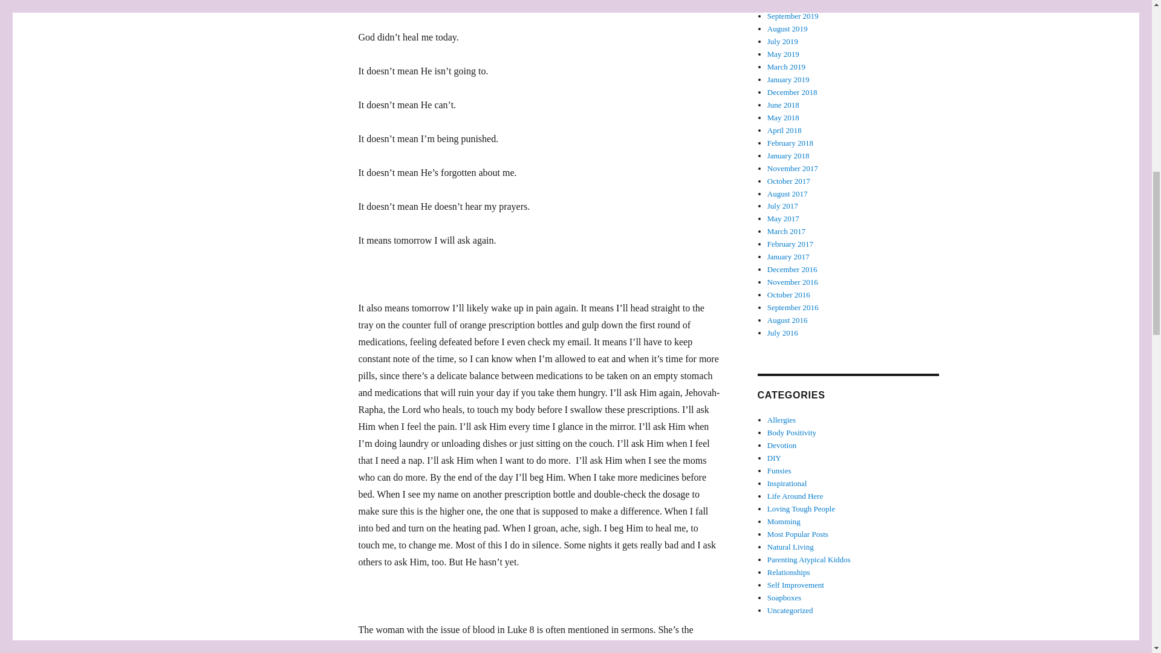 Image resolution: width=1161 pixels, height=653 pixels. Describe the element at coordinates (782, 41) in the screenshot. I see `July 2019` at that location.